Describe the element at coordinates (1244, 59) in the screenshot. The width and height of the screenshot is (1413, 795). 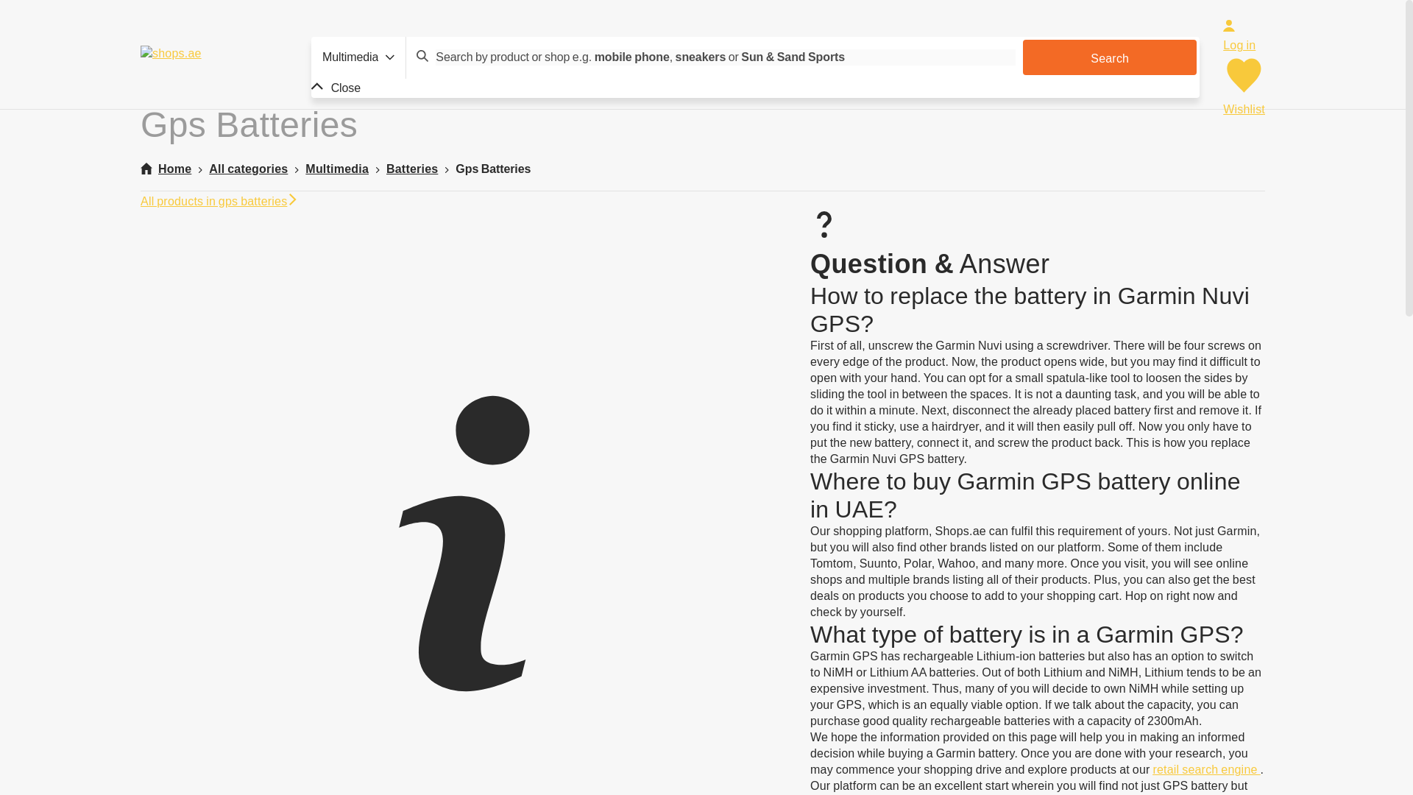
I see `Log in` at that location.